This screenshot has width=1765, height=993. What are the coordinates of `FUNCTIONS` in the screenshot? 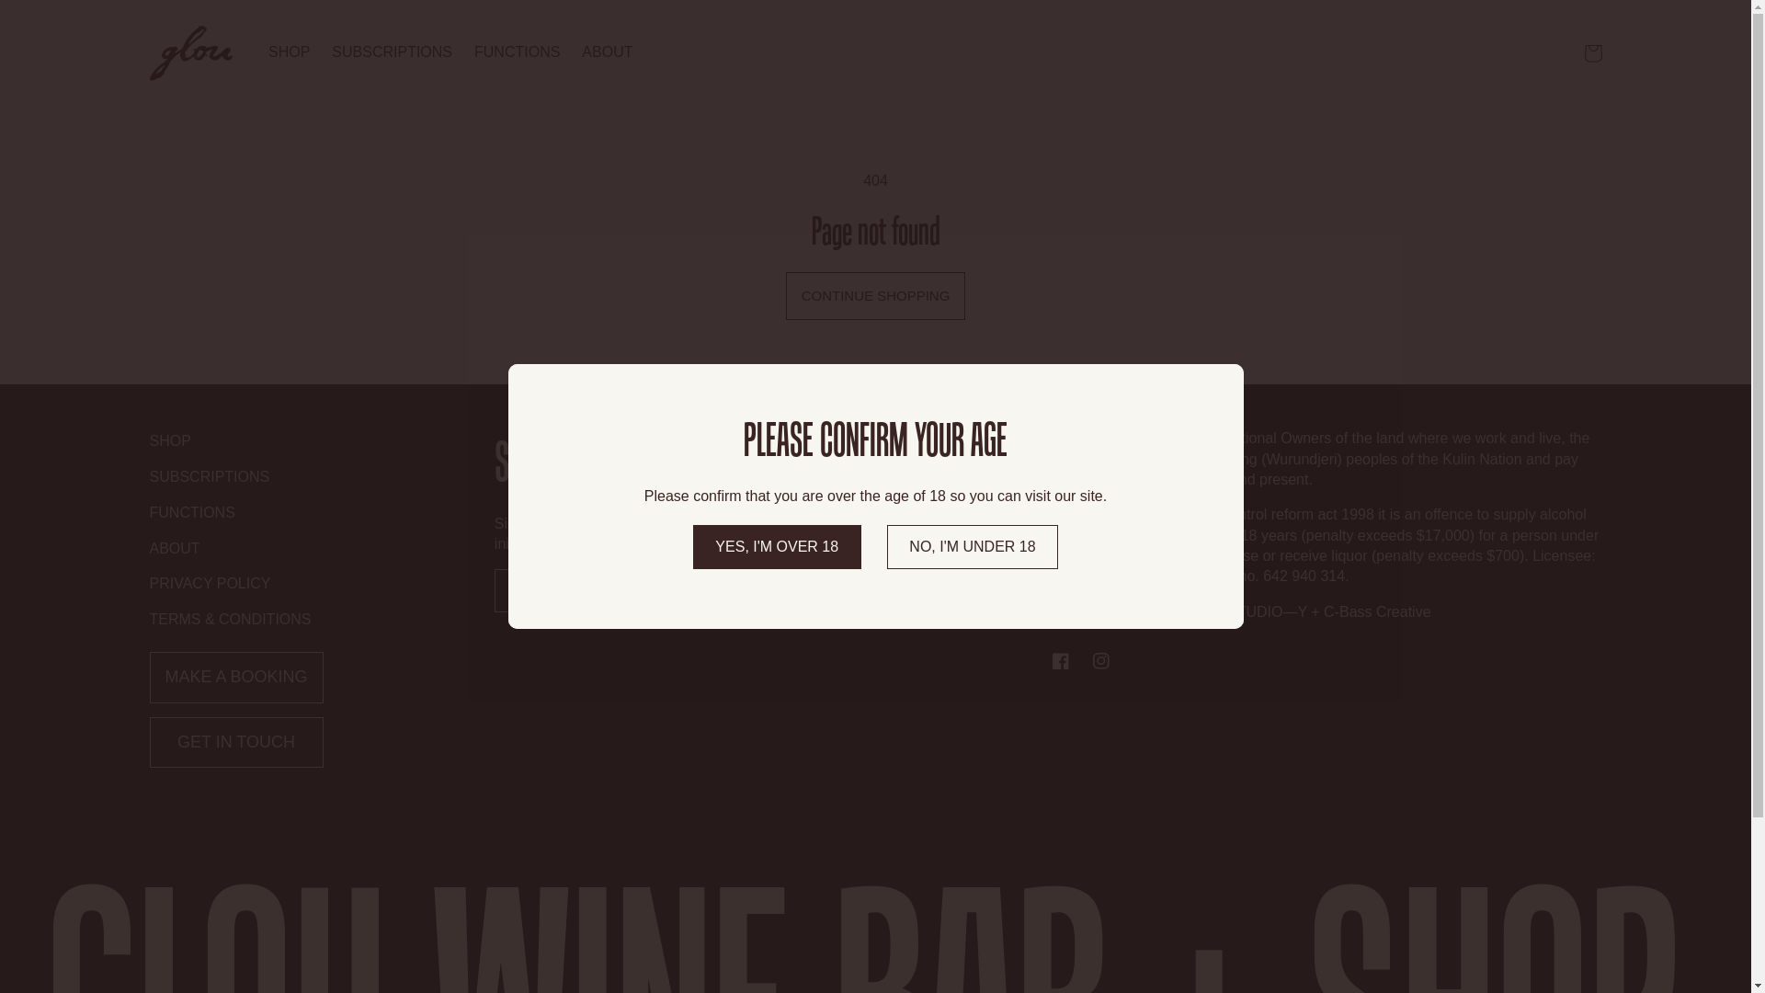 It's located at (191, 513).